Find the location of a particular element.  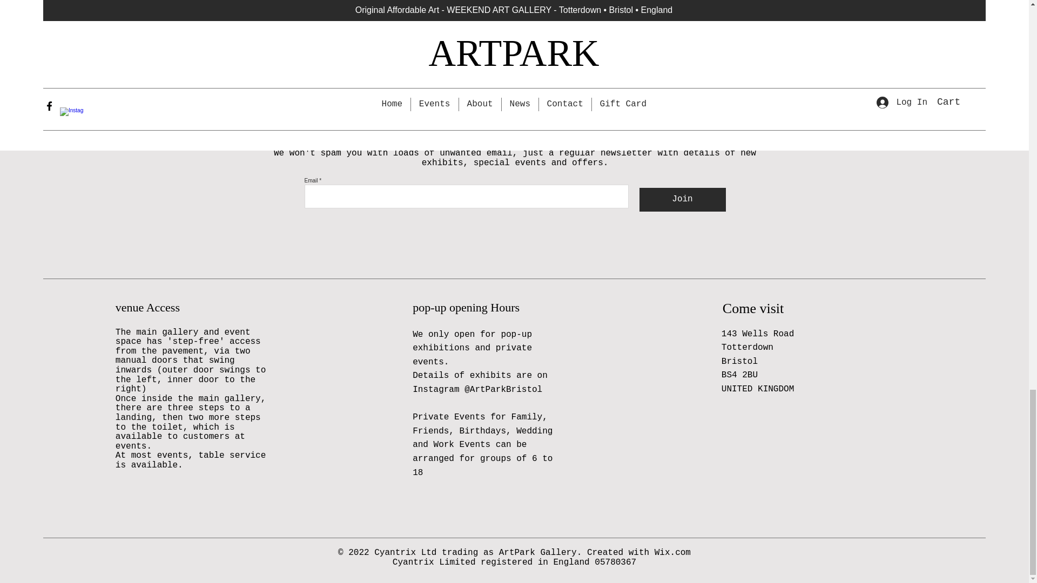

Join is located at coordinates (683, 200).